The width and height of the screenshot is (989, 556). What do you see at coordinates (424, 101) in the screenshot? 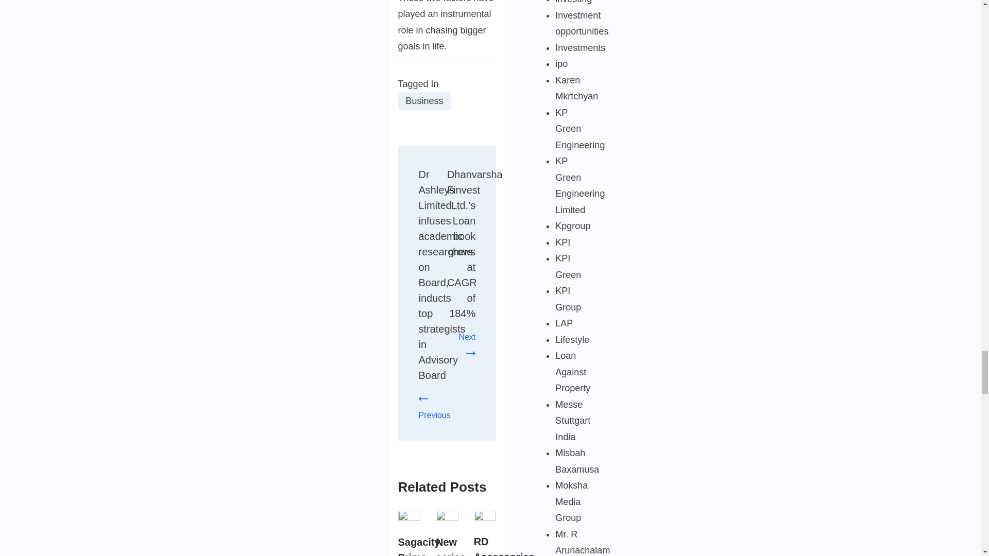
I see `Business` at bounding box center [424, 101].